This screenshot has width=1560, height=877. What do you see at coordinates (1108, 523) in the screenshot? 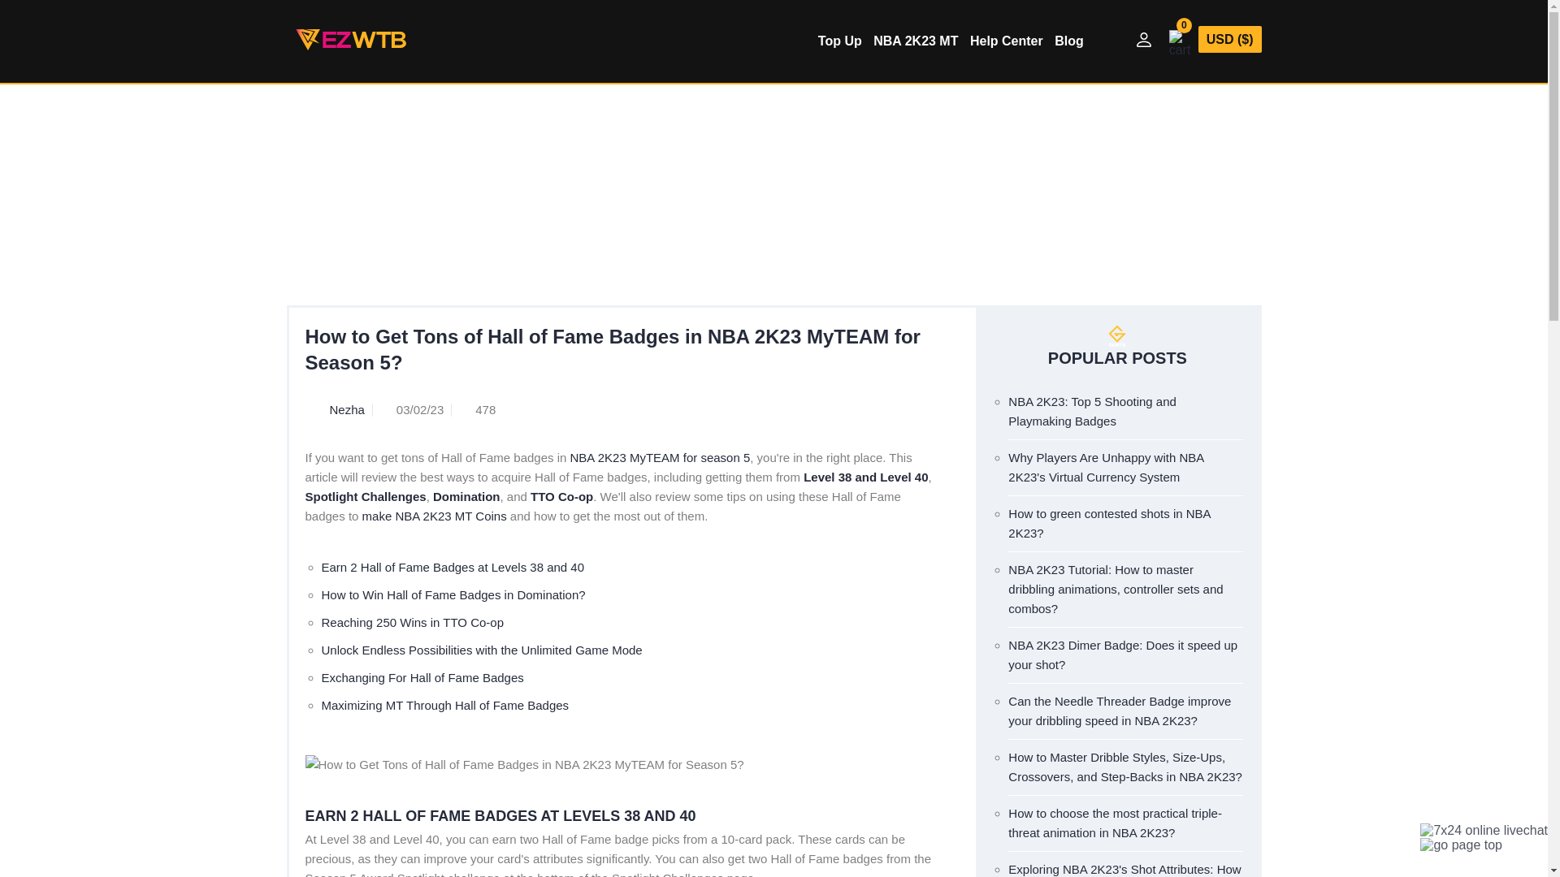
I see `How to green contested shots in NBA 2K23?` at bounding box center [1108, 523].